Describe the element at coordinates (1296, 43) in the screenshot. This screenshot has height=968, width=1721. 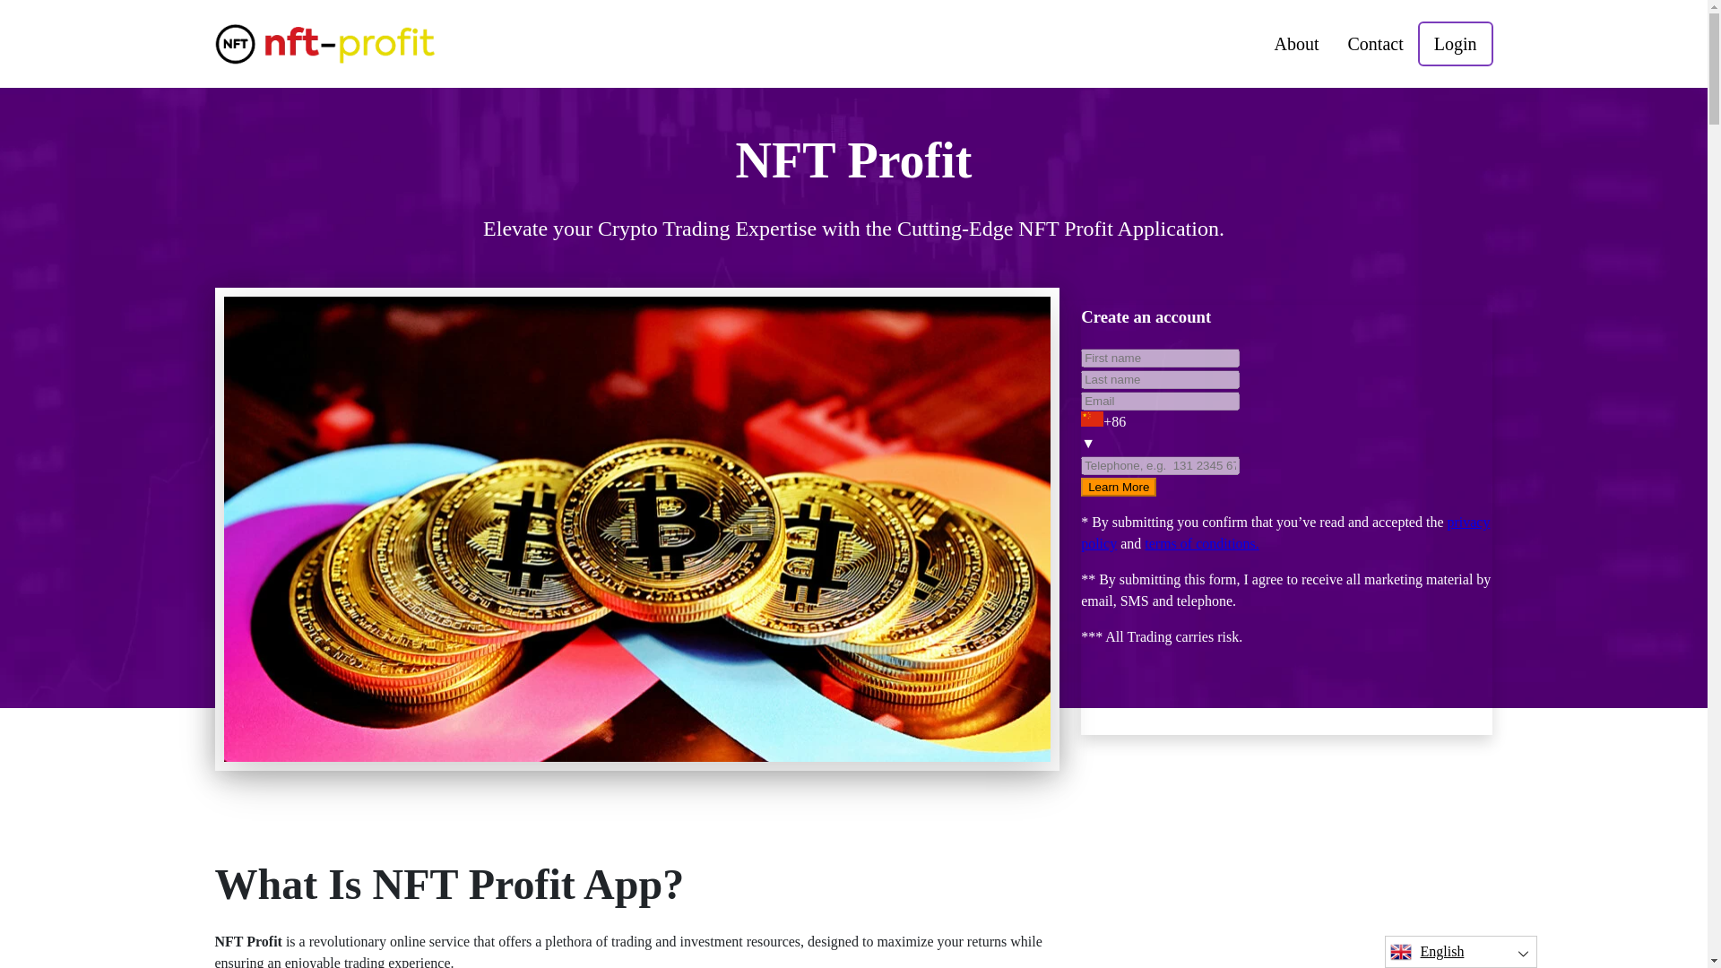
I see `About` at that location.